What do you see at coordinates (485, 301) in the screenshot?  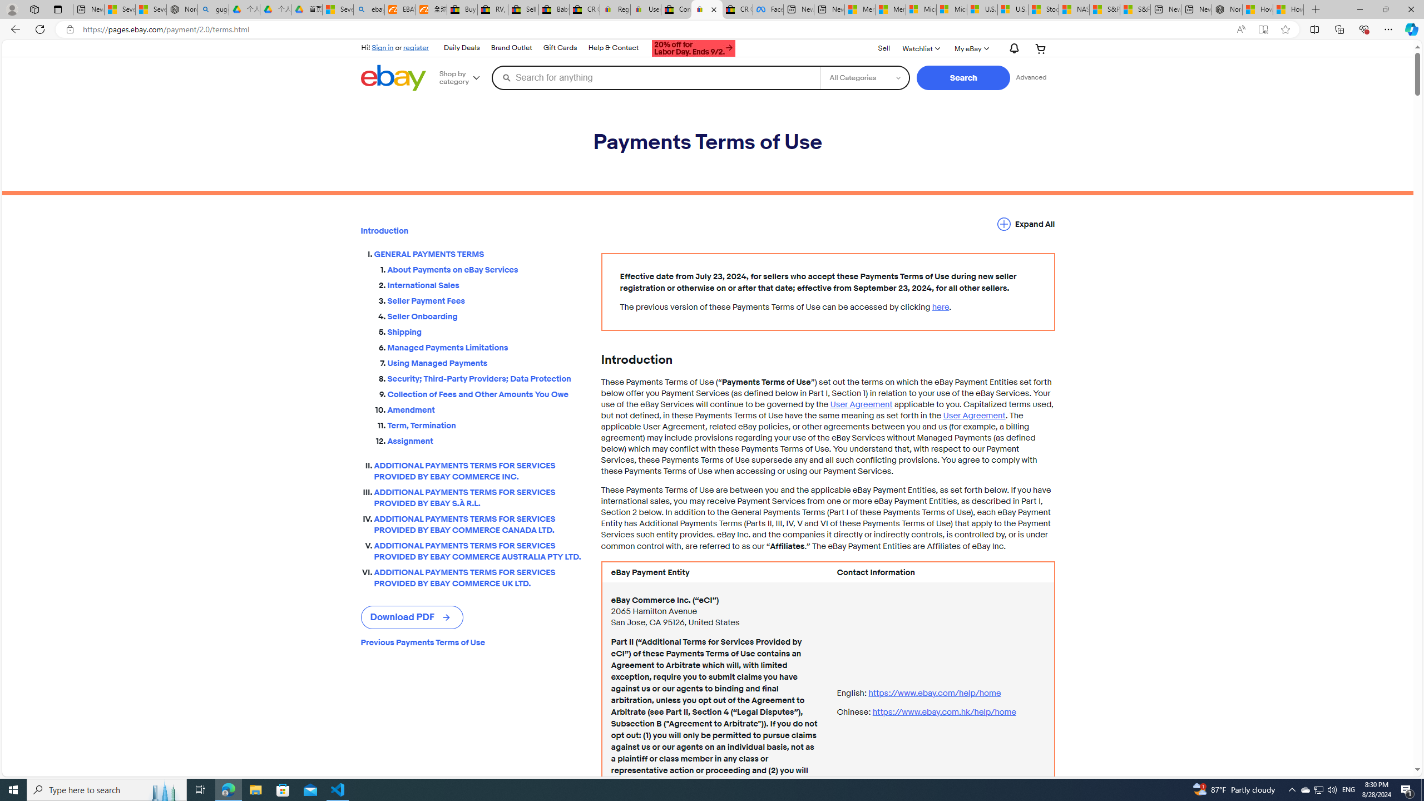 I see `Seller Payment Fees` at bounding box center [485, 301].